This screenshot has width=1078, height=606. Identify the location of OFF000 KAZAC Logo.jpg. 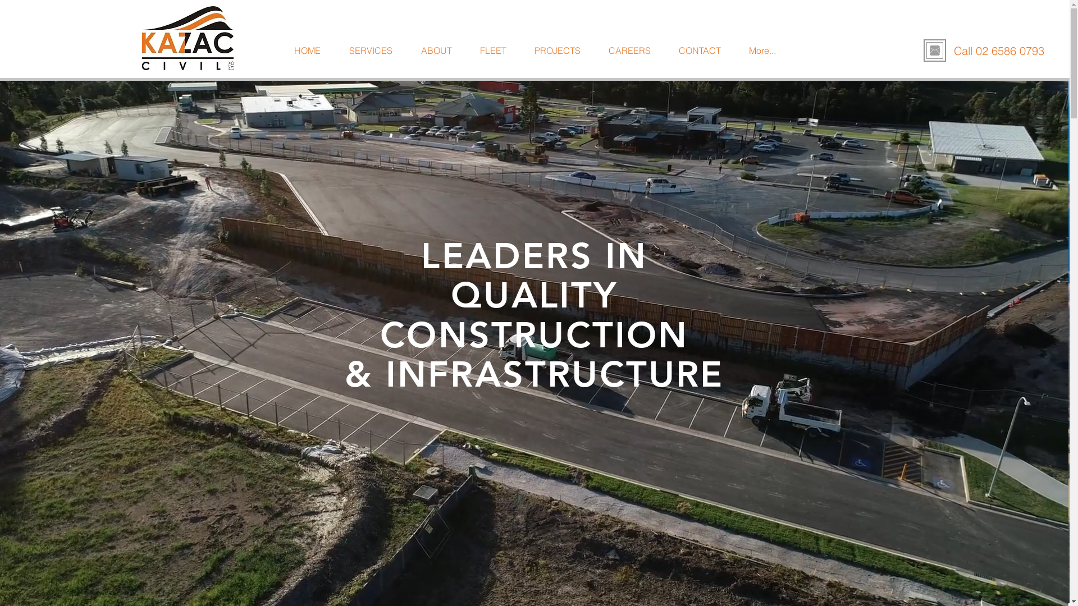
(188, 38).